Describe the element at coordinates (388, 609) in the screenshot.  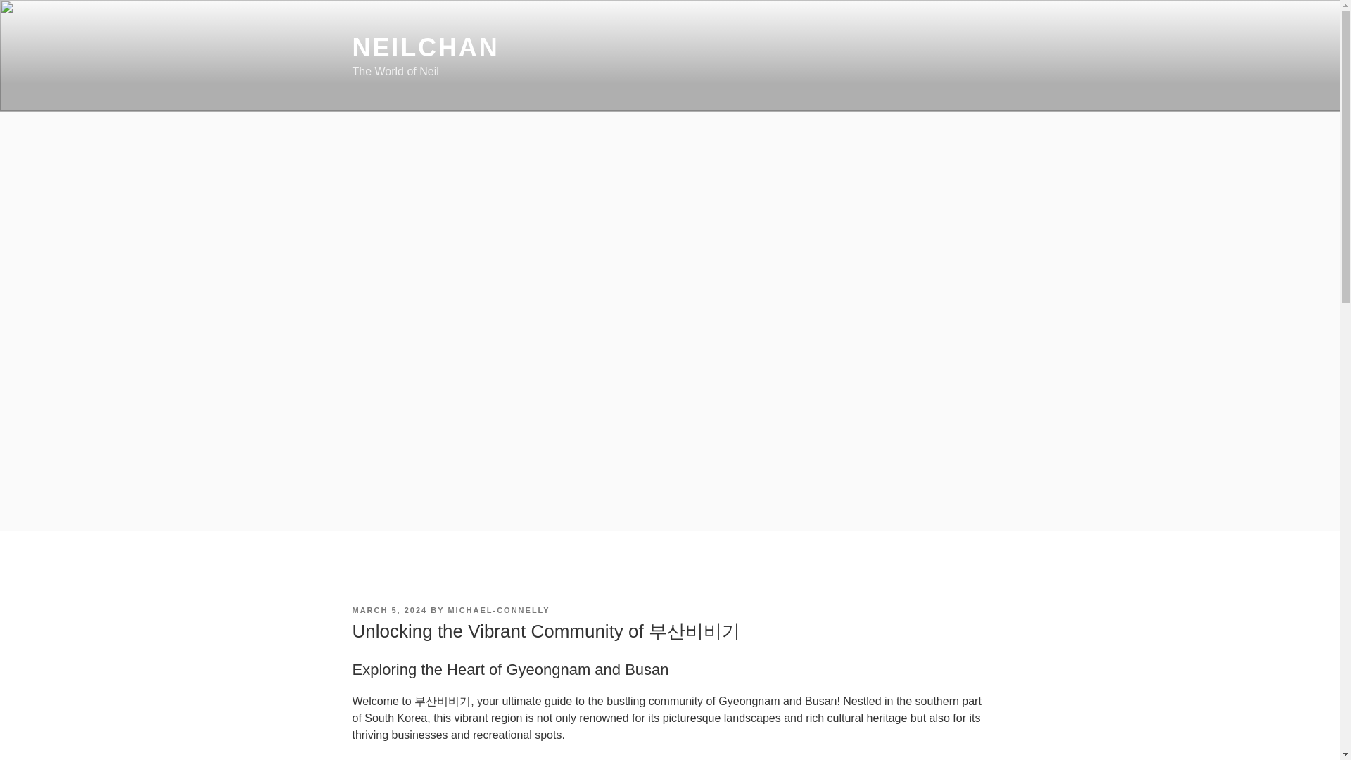
I see `MARCH 5, 2024` at that location.